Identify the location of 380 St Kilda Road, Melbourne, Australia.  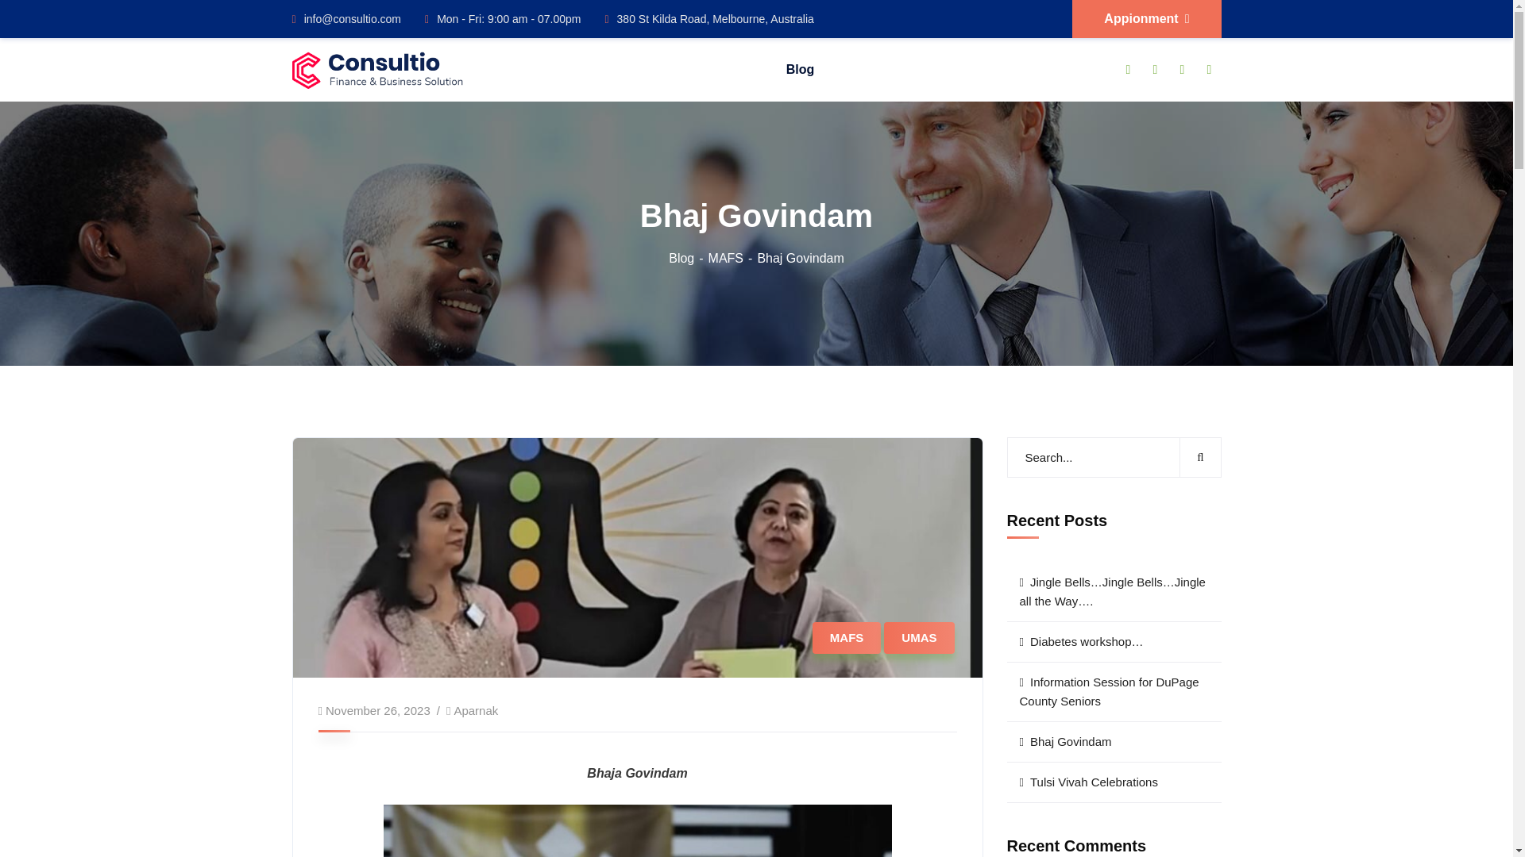
(708, 19).